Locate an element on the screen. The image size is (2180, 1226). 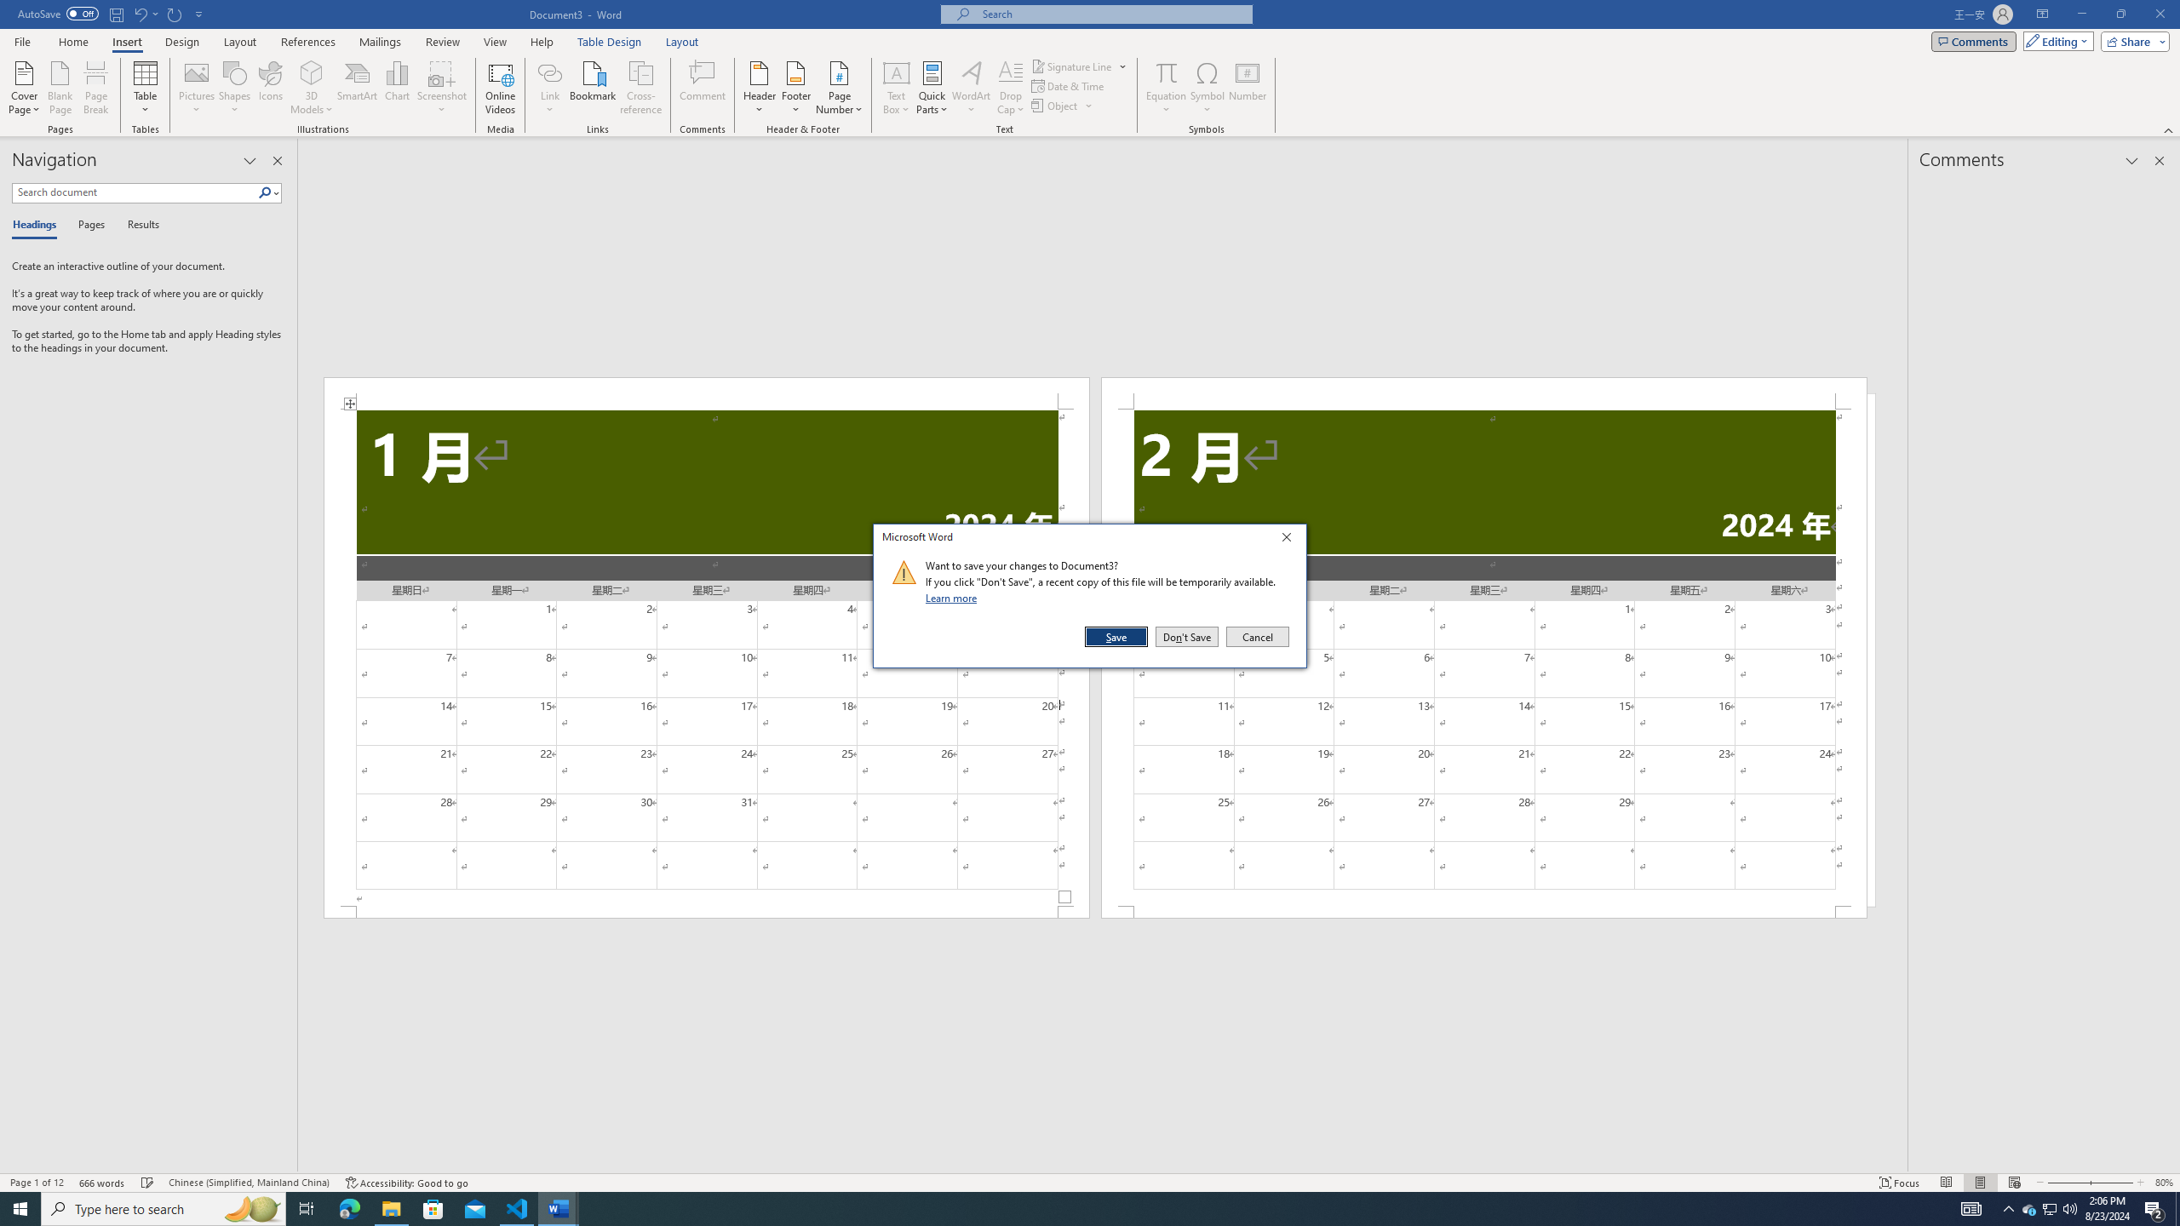
Focus  is located at coordinates (1900, 1183).